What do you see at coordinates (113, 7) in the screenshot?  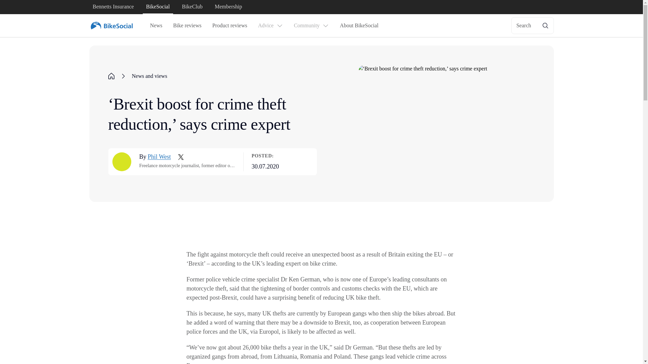 I see `Bennetts Insurance` at bounding box center [113, 7].